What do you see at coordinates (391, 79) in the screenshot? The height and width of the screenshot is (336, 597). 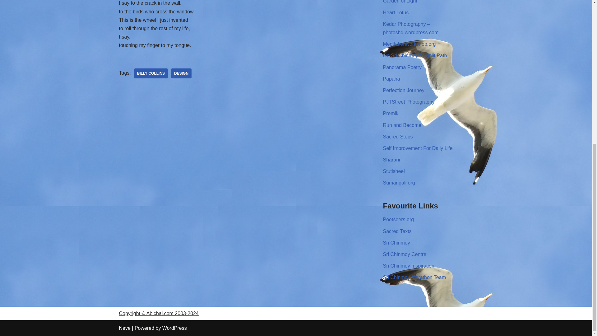 I see `Papaha` at bounding box center [391, 79].